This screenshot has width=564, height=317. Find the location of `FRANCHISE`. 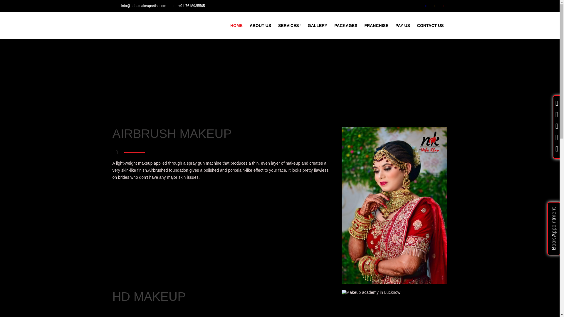

FRANCHISE is located at coordinates (376, 25).